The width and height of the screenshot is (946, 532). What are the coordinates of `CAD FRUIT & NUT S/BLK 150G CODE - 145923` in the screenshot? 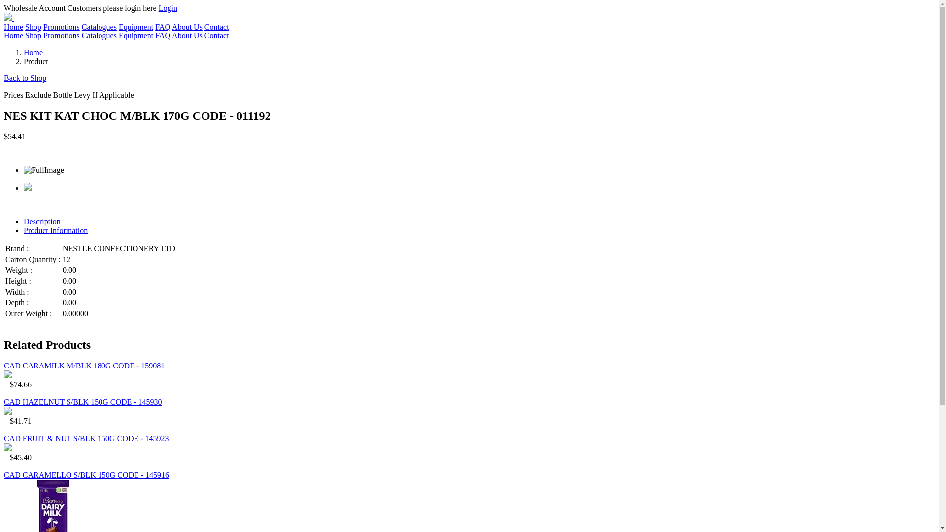 It's located at (87, 438).